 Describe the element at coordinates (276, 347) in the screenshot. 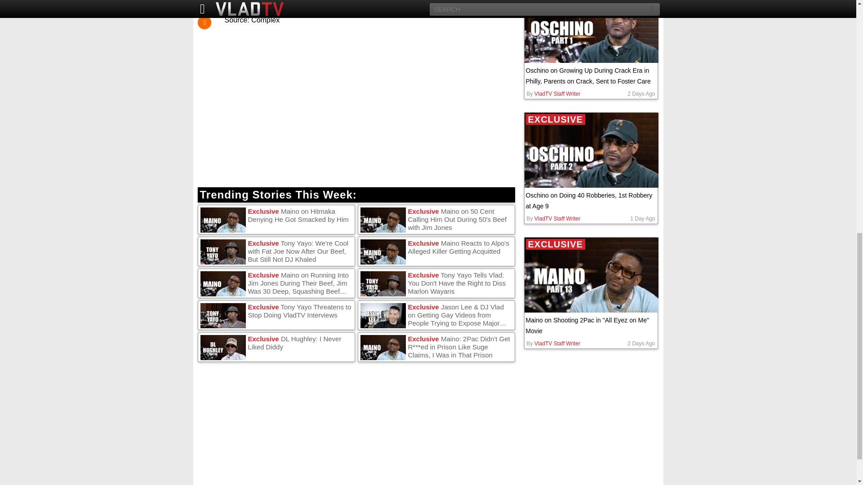

I see `Exclusive DL Hughley: I Never Liked Diddy` at that location.